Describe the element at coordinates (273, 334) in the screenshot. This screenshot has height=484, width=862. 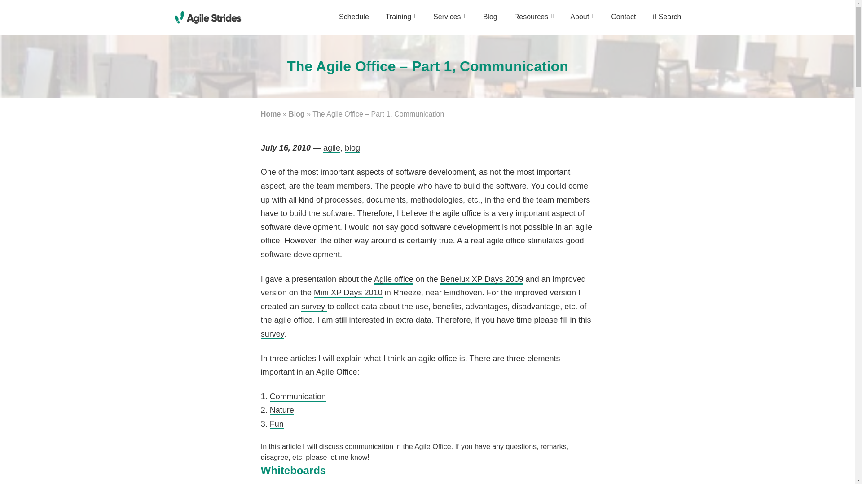
I see `survey` at that location.